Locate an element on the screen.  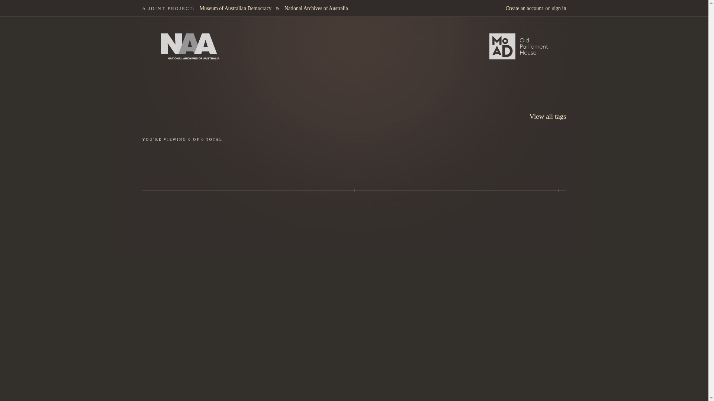
Create an account is located at coordinates (524, 8).